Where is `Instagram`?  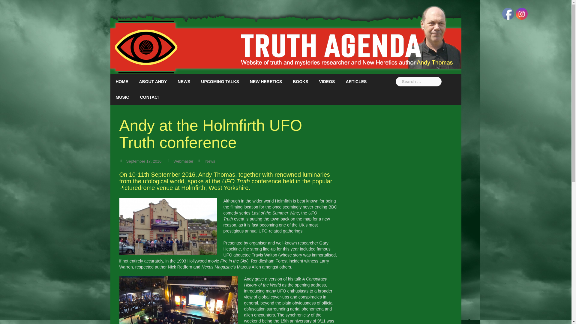
Instagram is located at coordinates (521, 13).